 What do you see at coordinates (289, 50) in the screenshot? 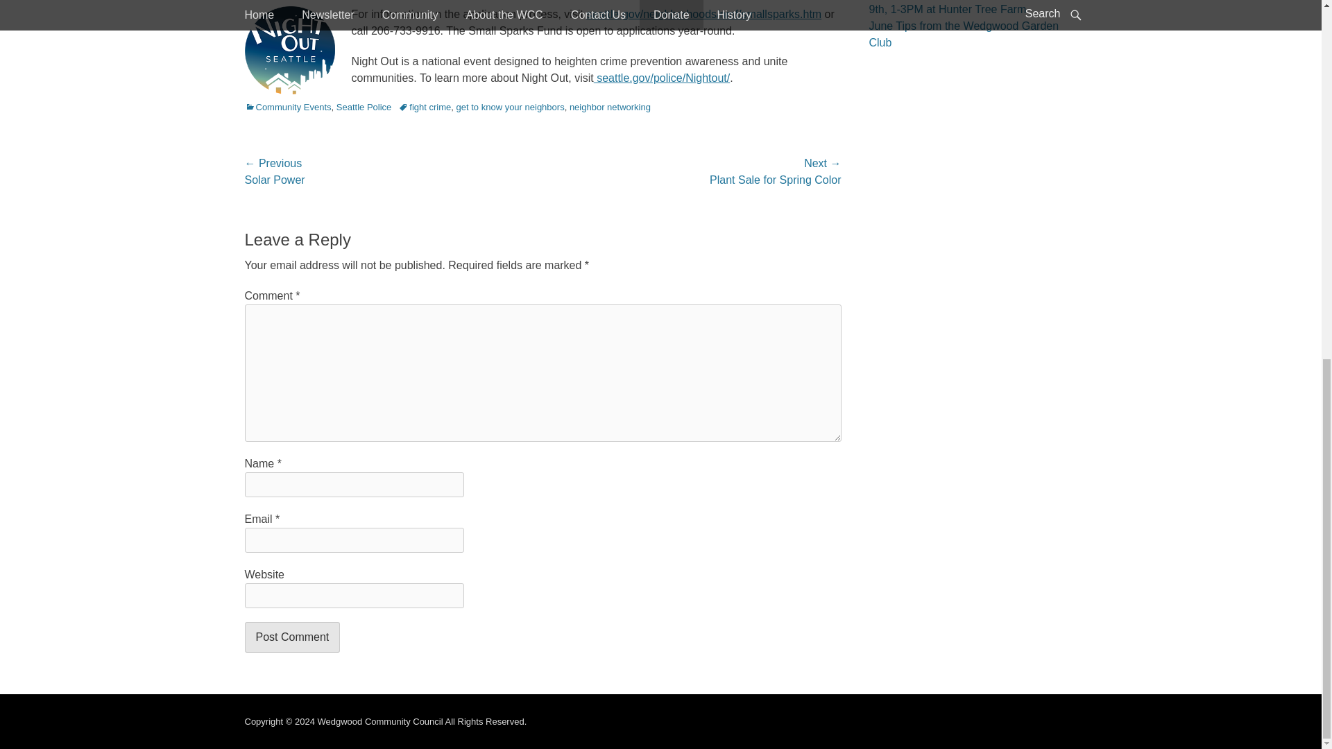
I see `Night Out logo` at bounding box center [289, 50].